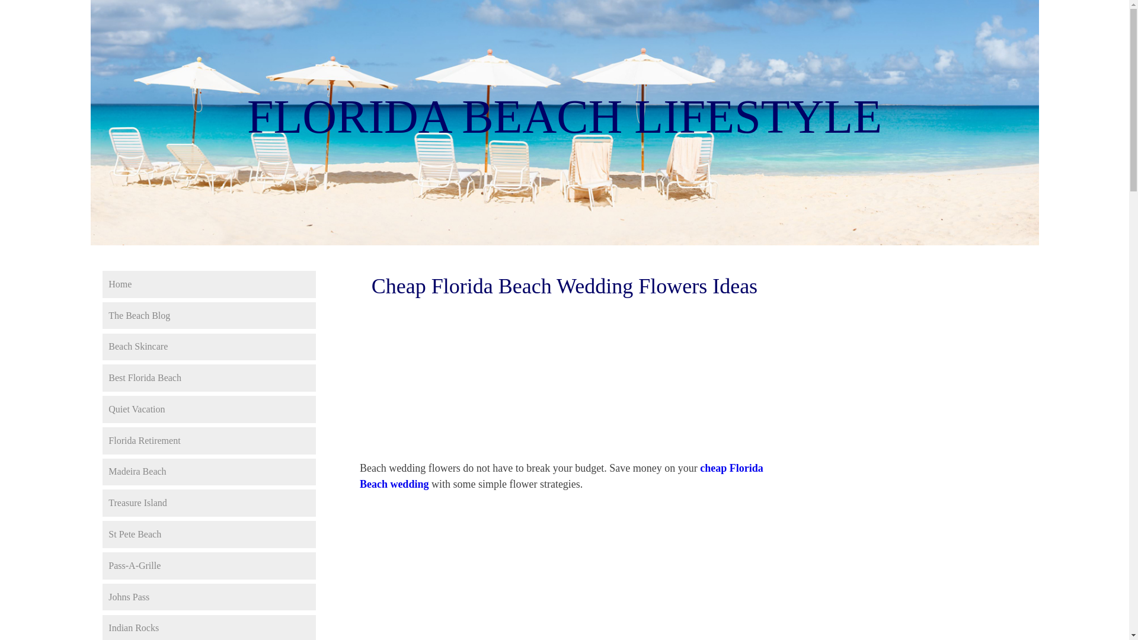  Describe the element at coordinates (209, 597) in the screenshot. I see `Johns Pass` at that location.